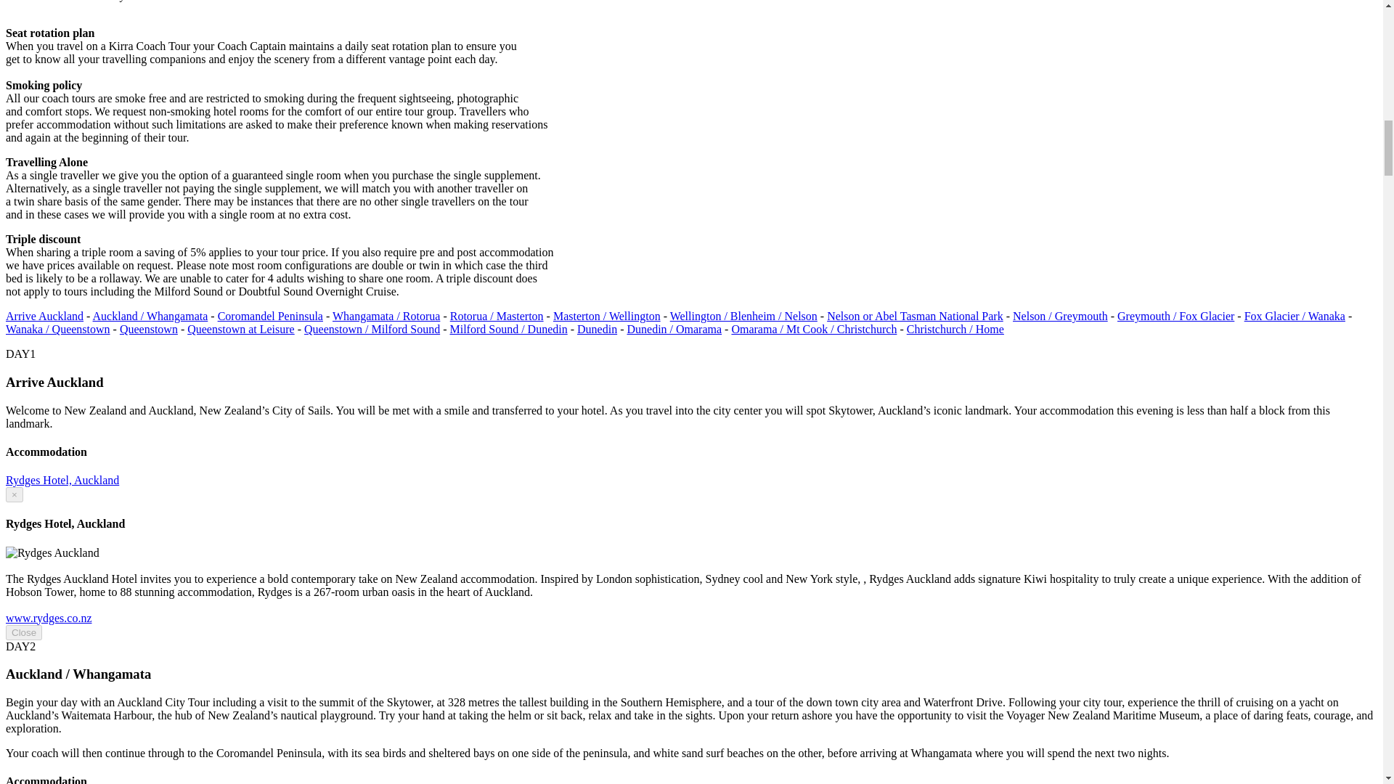 The image size is (1394, 784). I want to click on Nelson or Abel Tasman National Park, so click(915, 315).